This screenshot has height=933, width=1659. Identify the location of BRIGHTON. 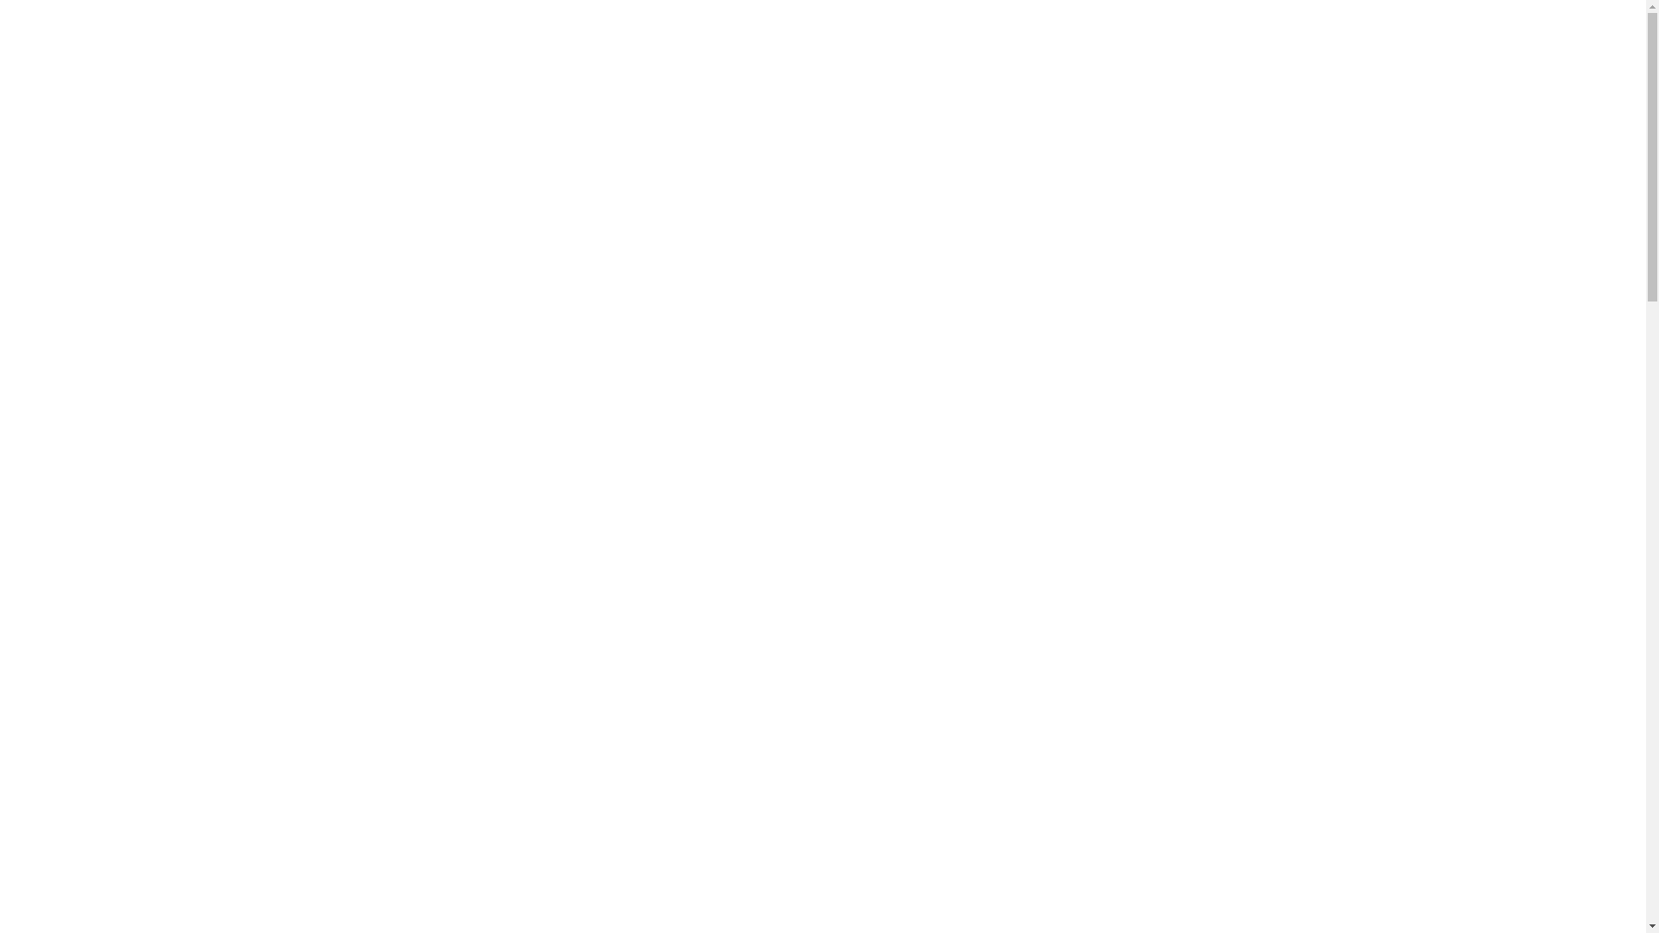
(105, 190).